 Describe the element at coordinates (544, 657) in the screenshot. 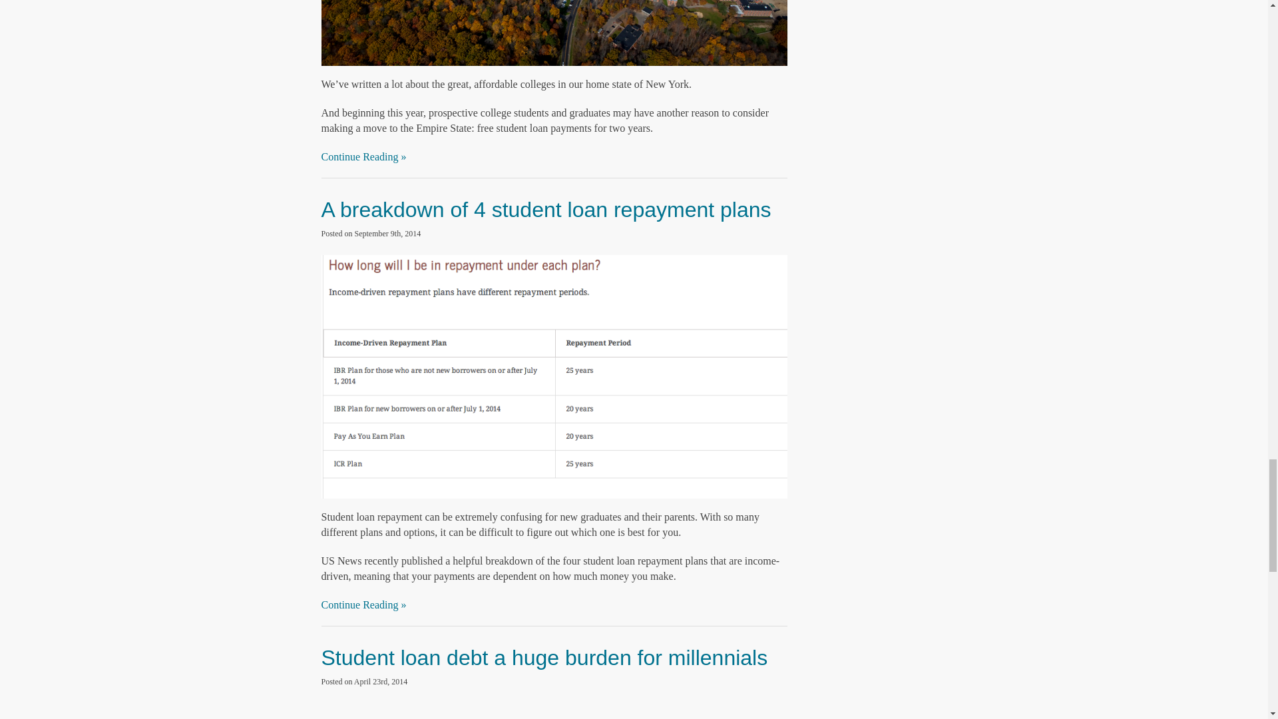

I see `Read more` at that location.